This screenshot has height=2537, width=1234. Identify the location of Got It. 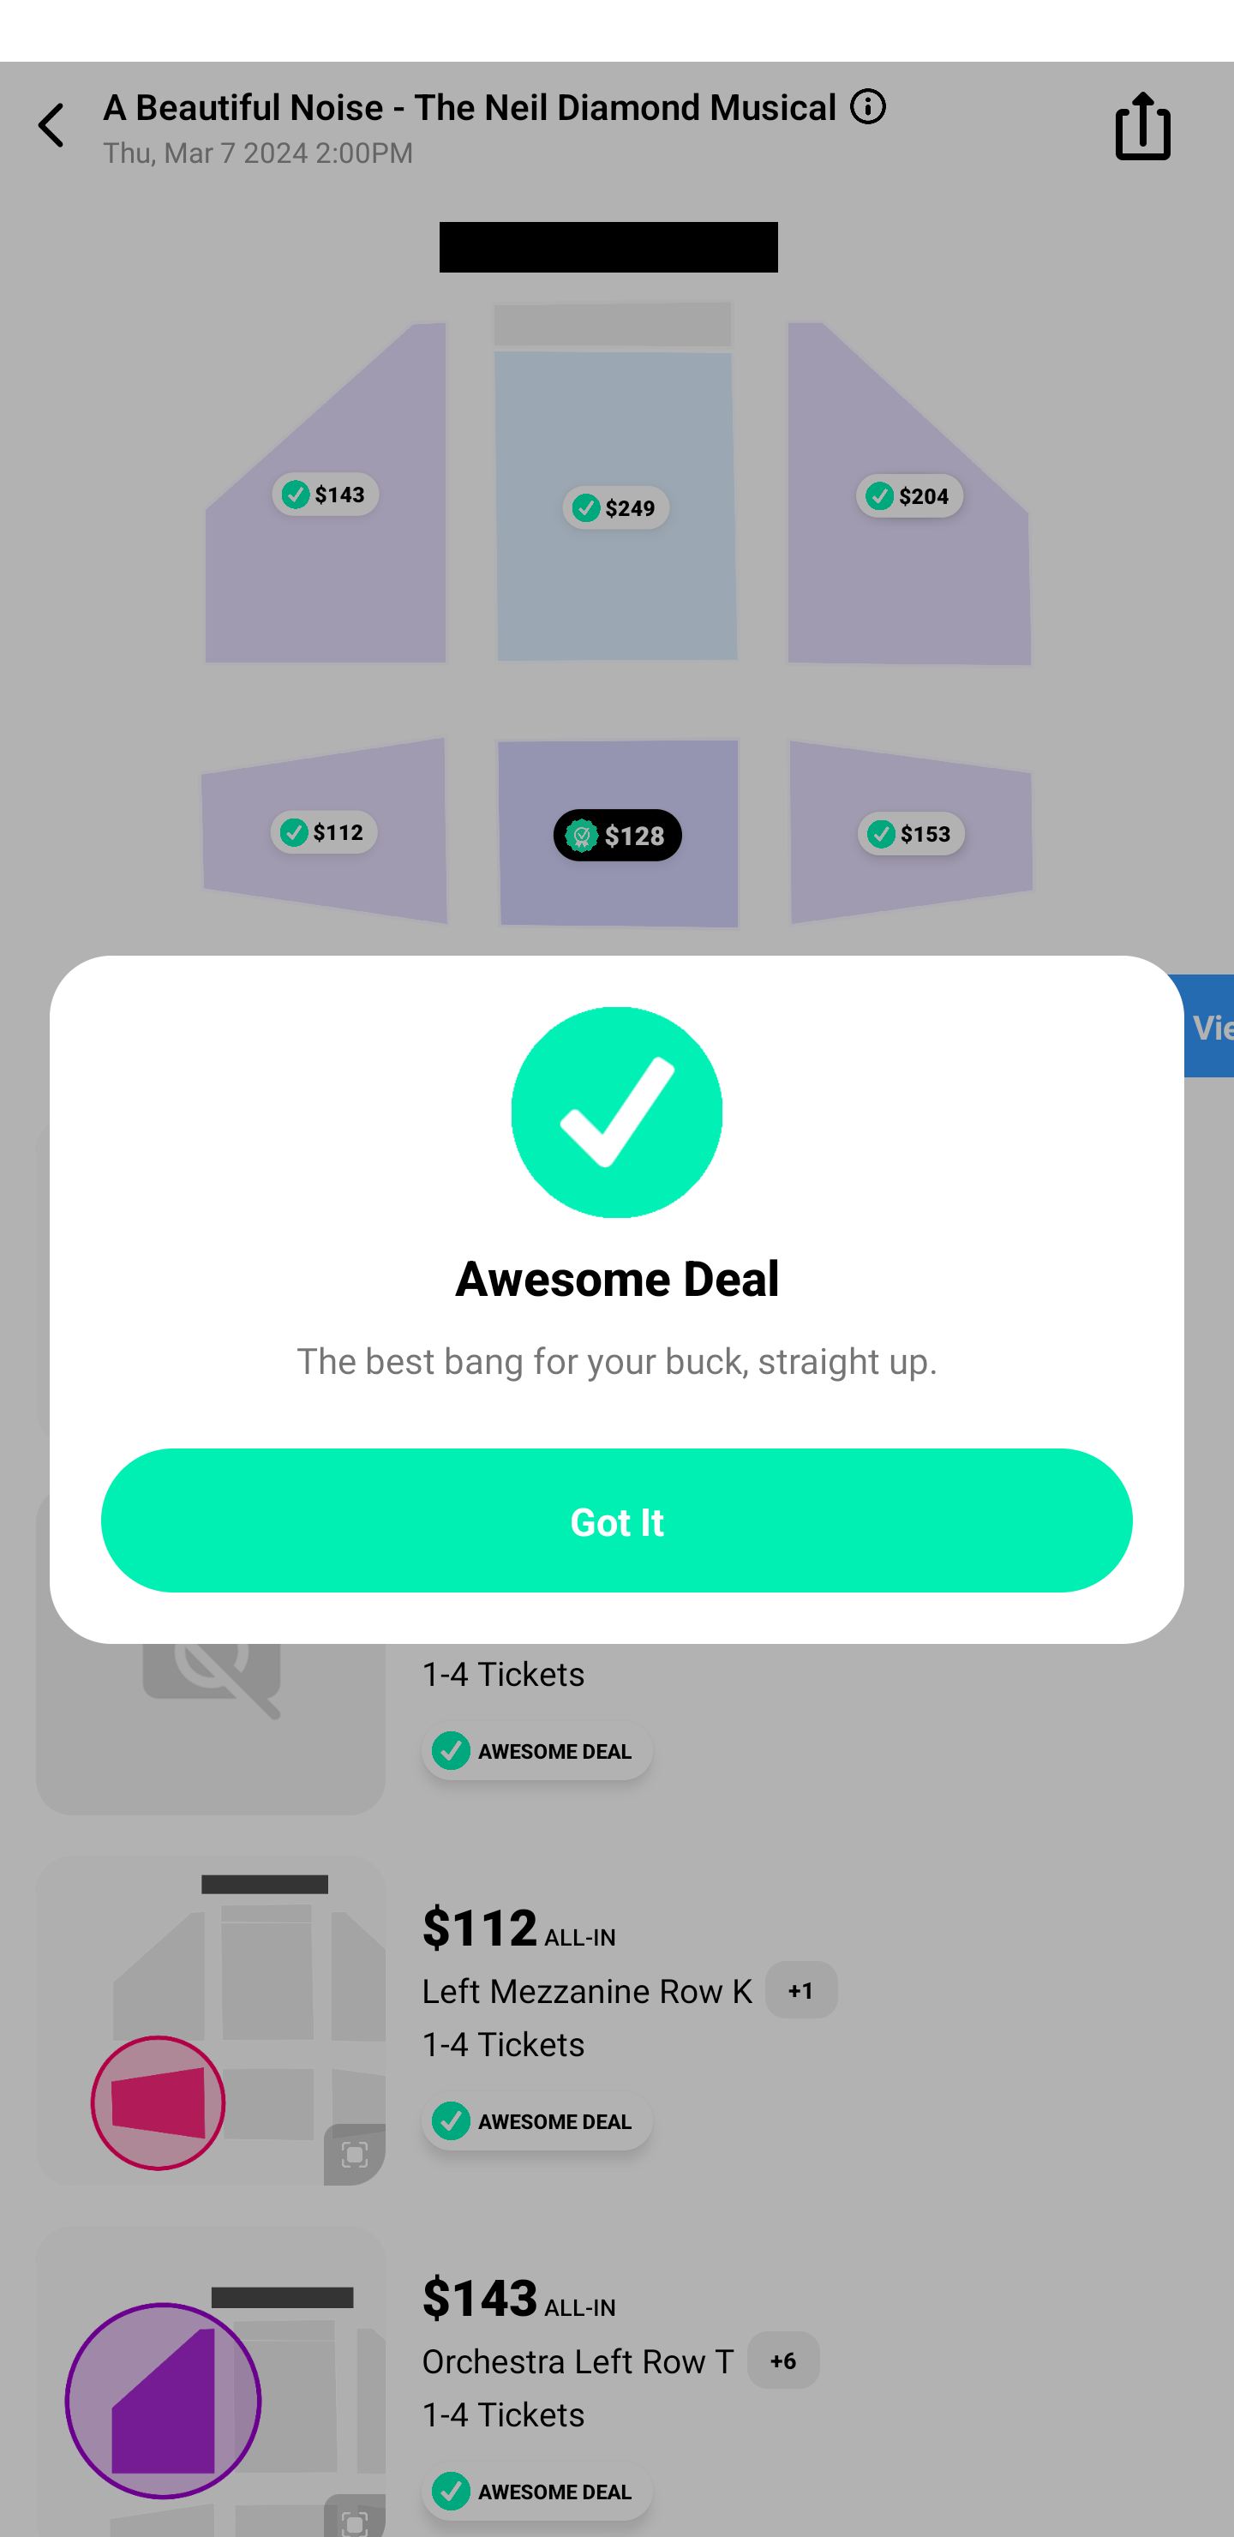
(617, 1520).